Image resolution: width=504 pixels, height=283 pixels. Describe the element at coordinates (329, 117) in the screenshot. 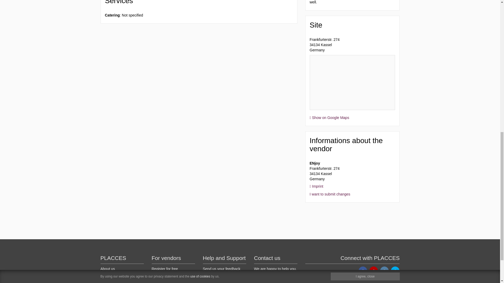

I see `Show on Google Maps` at that location.